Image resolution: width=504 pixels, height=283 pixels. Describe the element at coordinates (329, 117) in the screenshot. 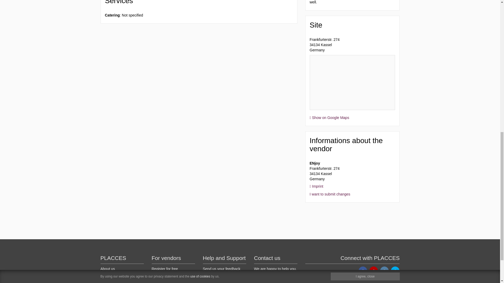

I see `Show on Google Maps` at that location.